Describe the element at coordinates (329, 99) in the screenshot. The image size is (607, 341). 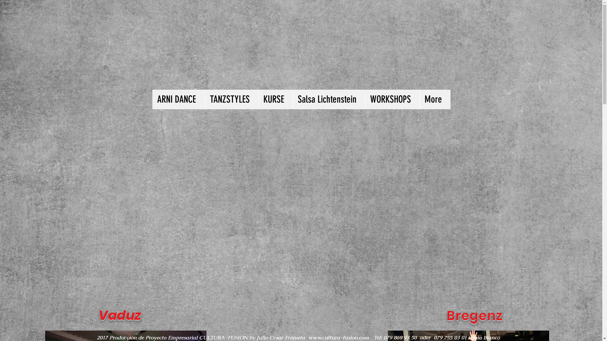
I see `Salsa Lichtenstein` at that location.